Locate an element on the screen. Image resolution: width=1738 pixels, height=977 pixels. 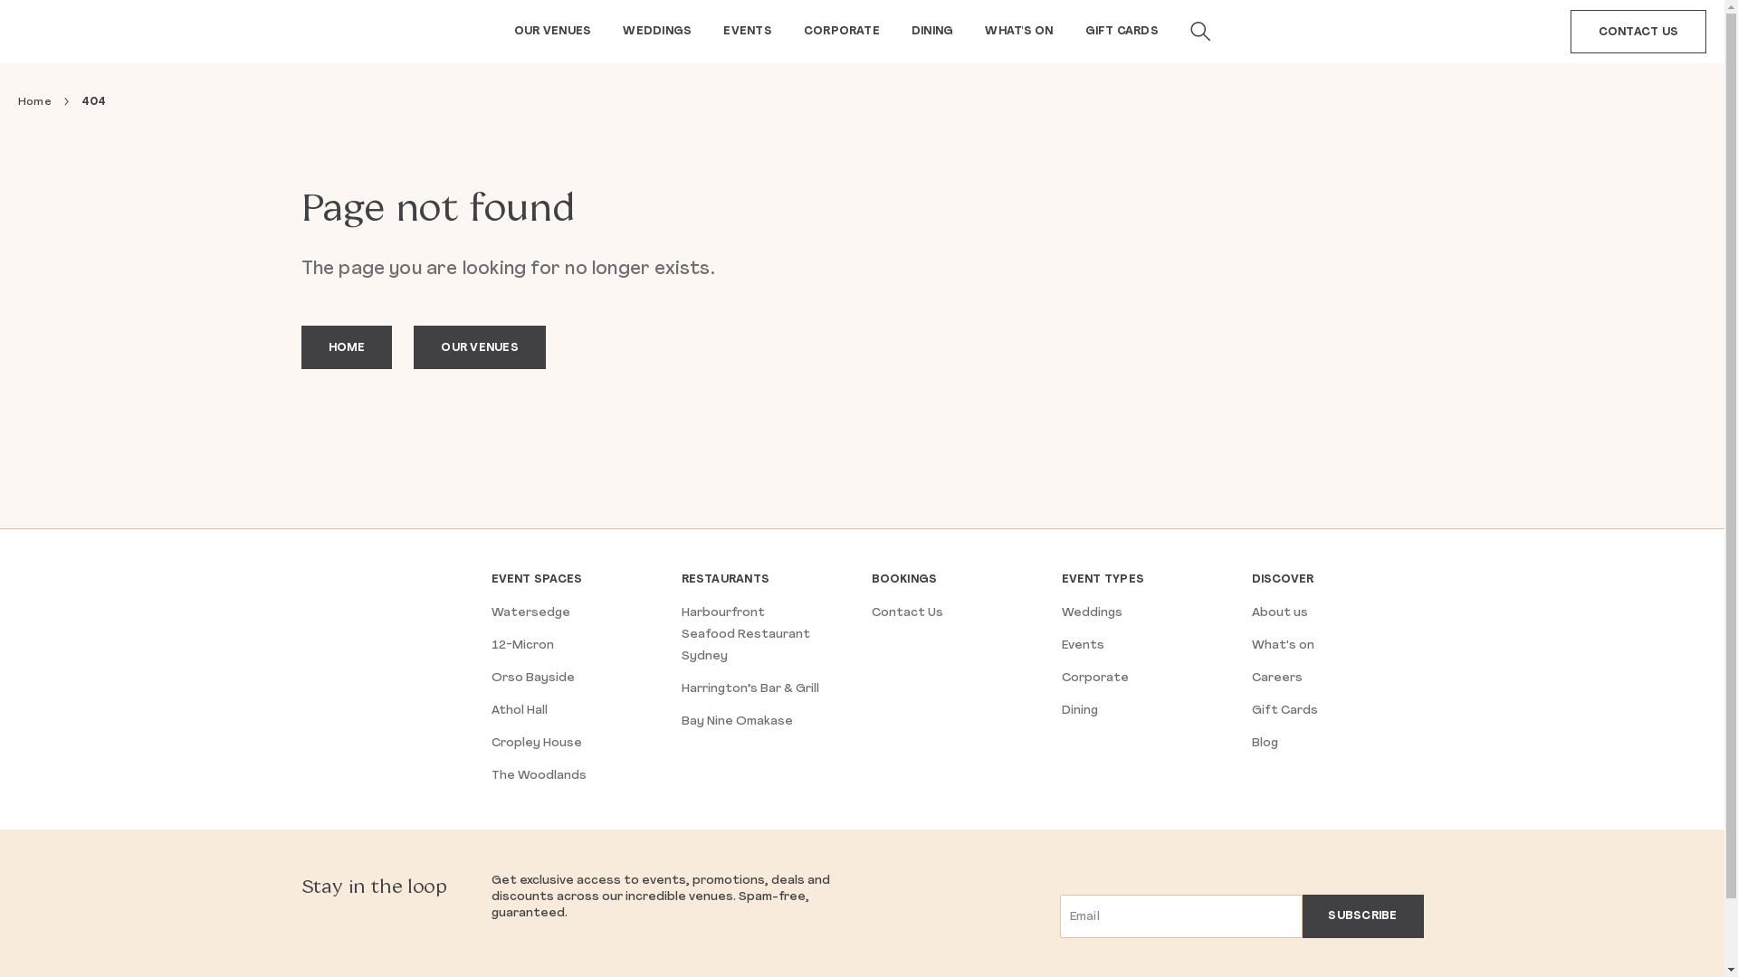
Careers is located at coordinates (1276, 678).